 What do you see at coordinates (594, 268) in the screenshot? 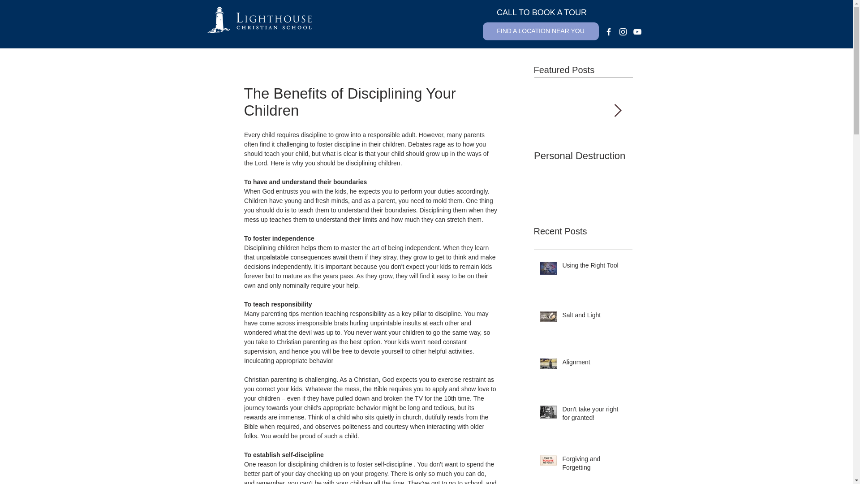
I see `Using the Right Tool` at bounding box center [594, 268].